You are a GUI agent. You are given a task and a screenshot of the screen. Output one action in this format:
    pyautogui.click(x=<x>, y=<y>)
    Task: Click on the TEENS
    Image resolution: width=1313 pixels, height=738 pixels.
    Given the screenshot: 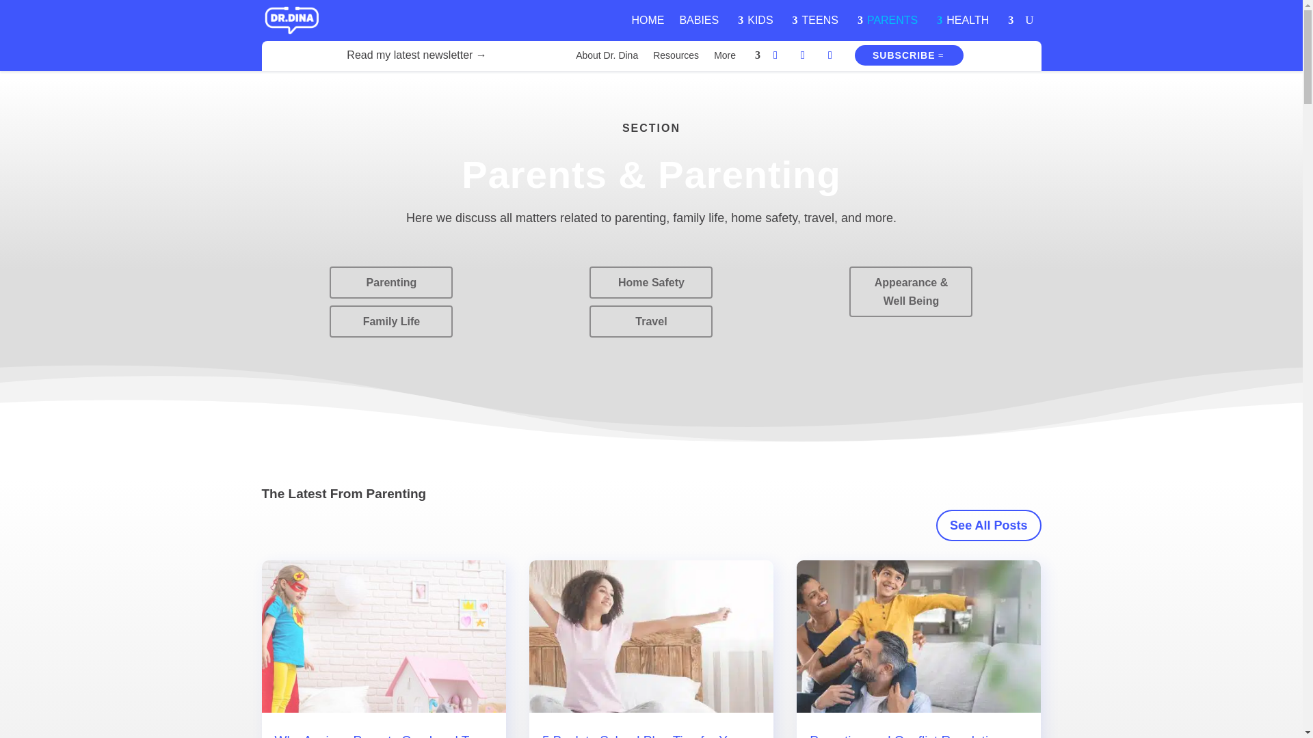 What is the action you would take?
    pyautogui.click(x=827, y=20)
    